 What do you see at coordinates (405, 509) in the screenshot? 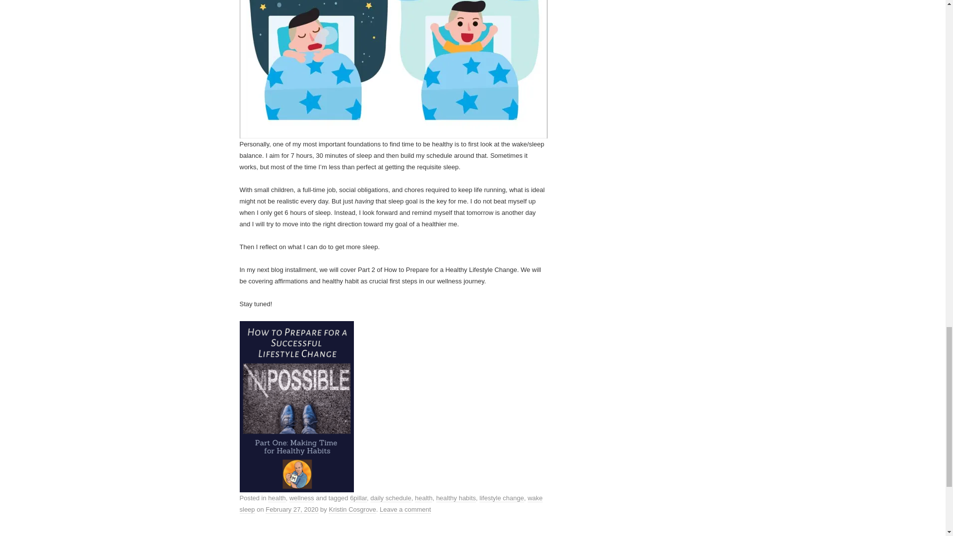
I see `Leave a comment` at bounding box center [405, 509].